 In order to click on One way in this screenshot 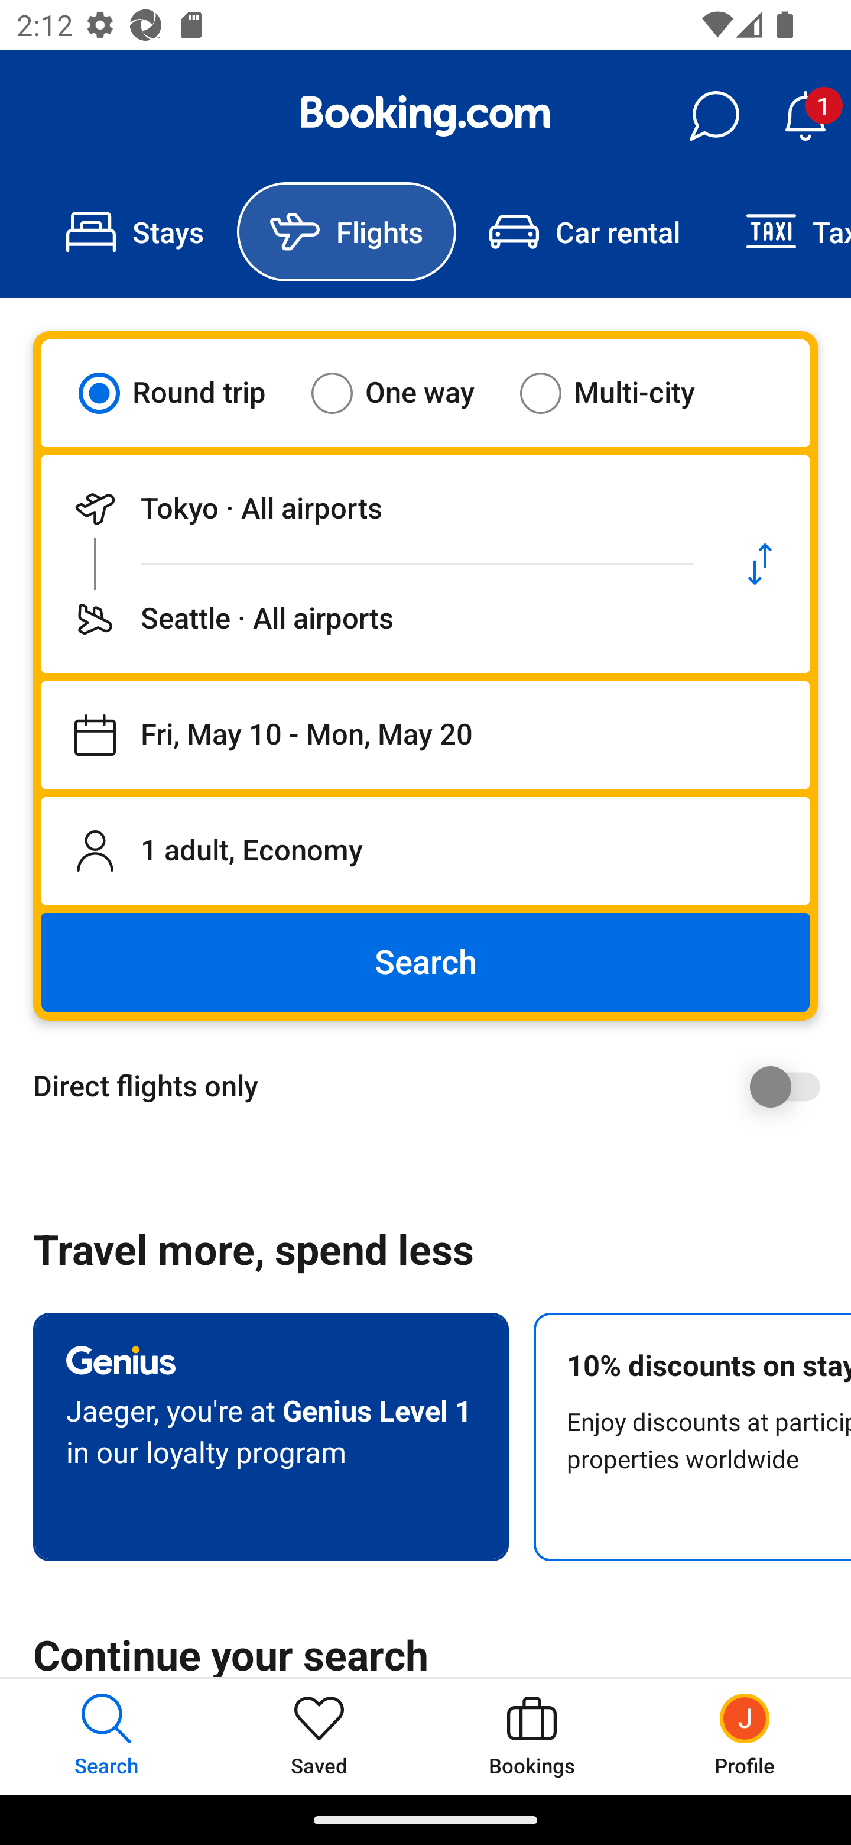, I will do `click(407, 393)`.